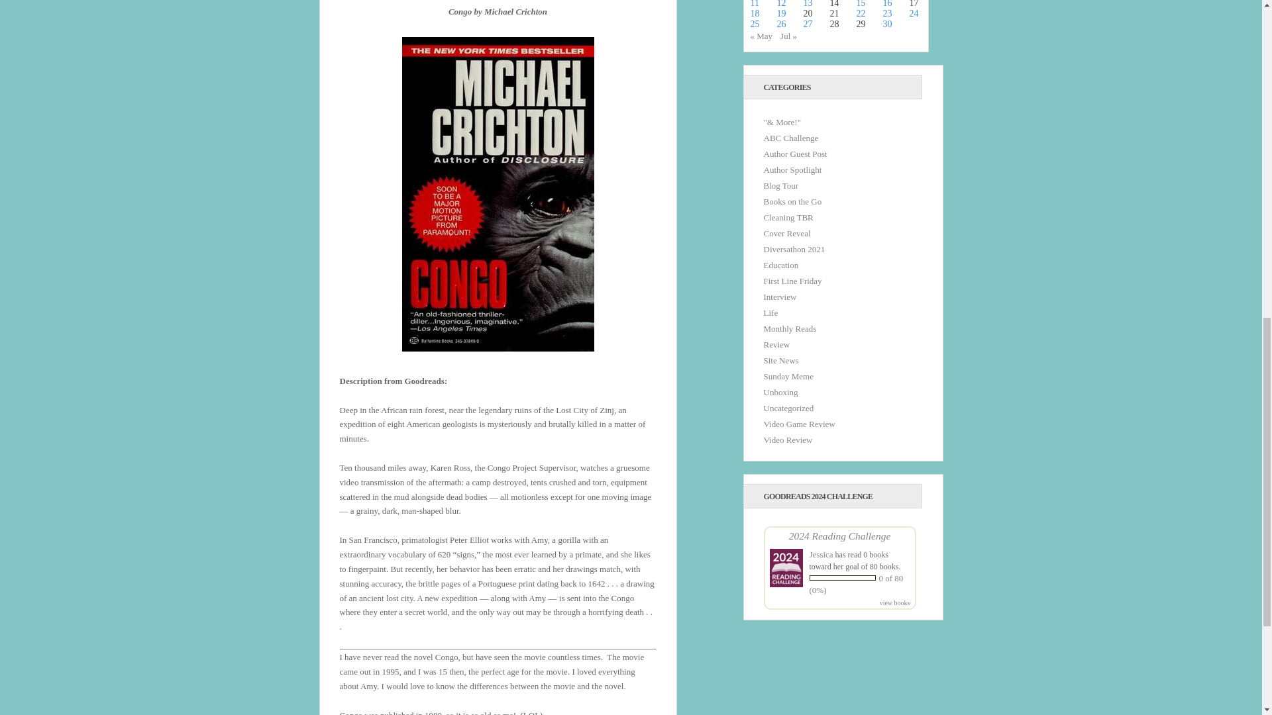  I want to click on 16, so click(886, 4).